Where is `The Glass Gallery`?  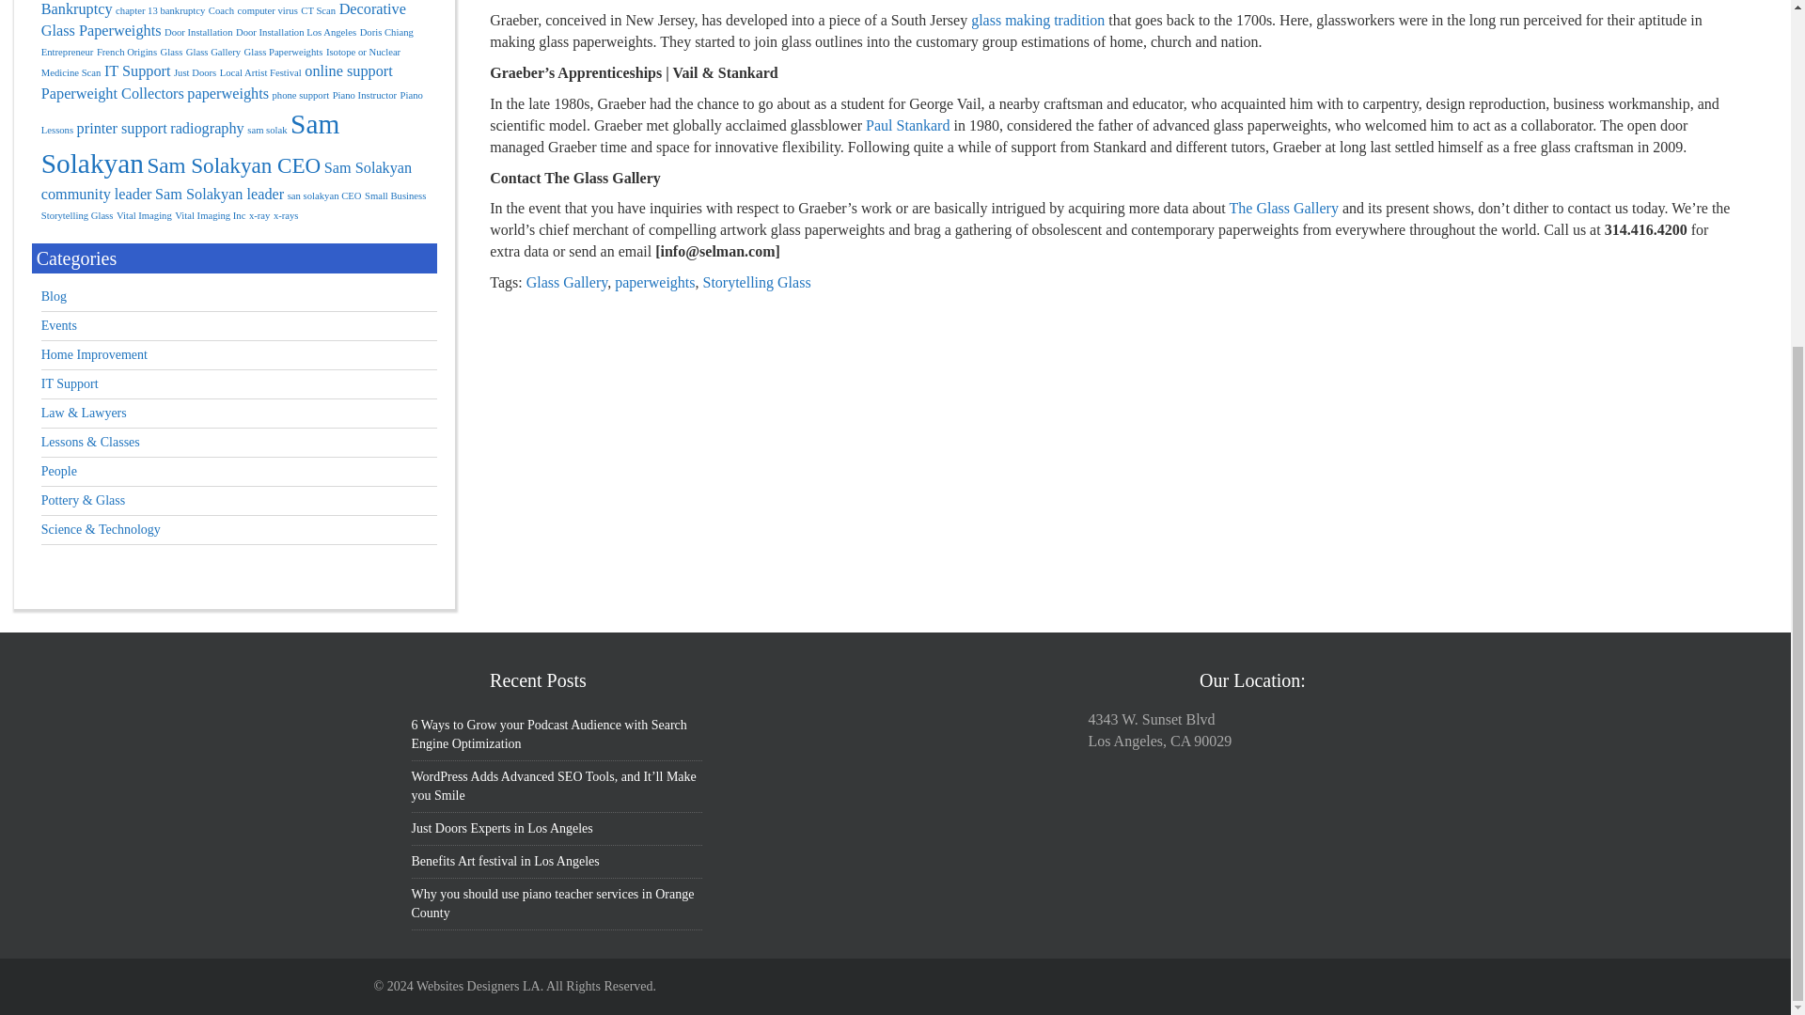 The Glass Gallery is located at coordinates (1284, 208).